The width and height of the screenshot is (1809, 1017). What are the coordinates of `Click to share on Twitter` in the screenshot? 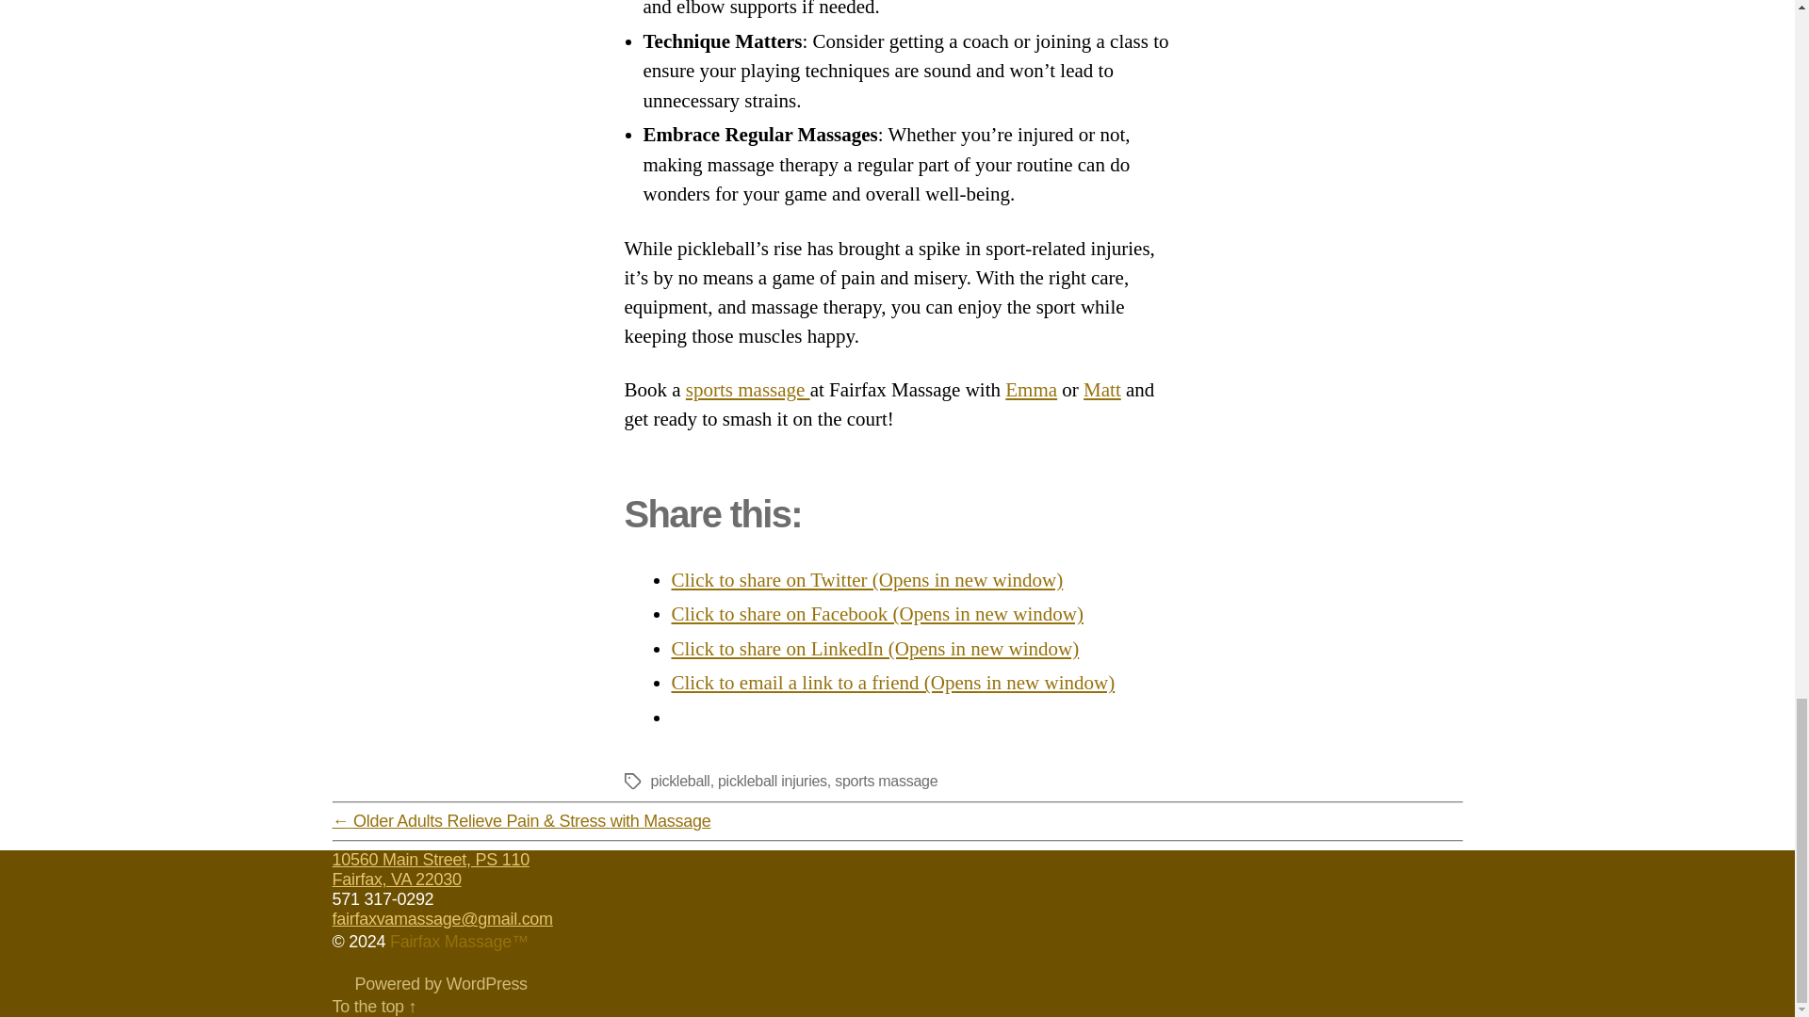 It's located at (867, 579).